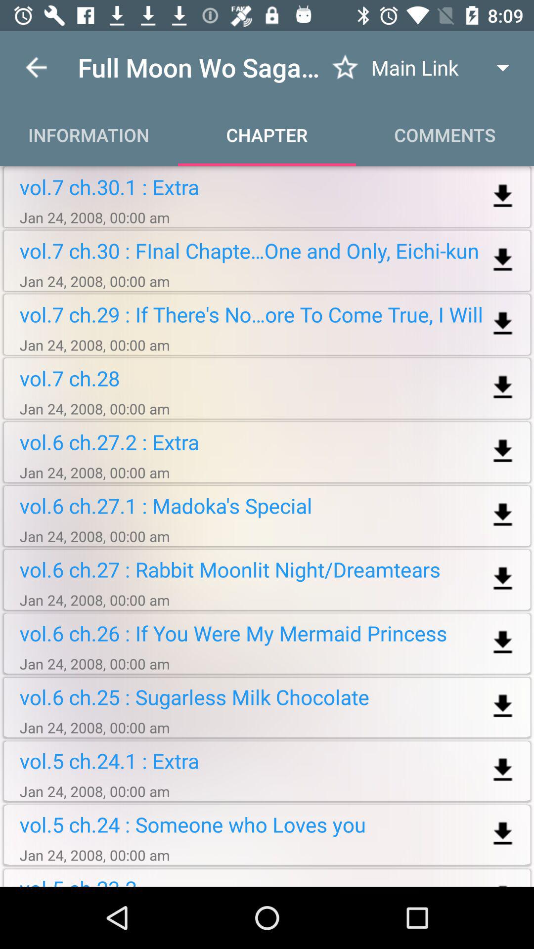  I want to click on download button, so click(502, 834).